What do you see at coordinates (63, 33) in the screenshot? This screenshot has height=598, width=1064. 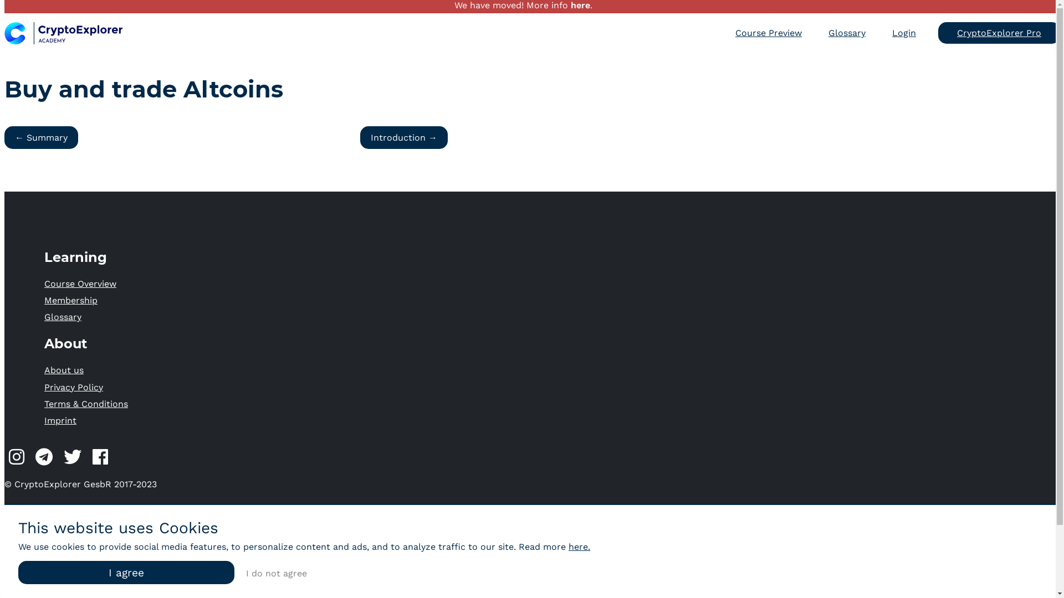 I see `CryptoExplorer Logo` at bounding box center [63, 33].